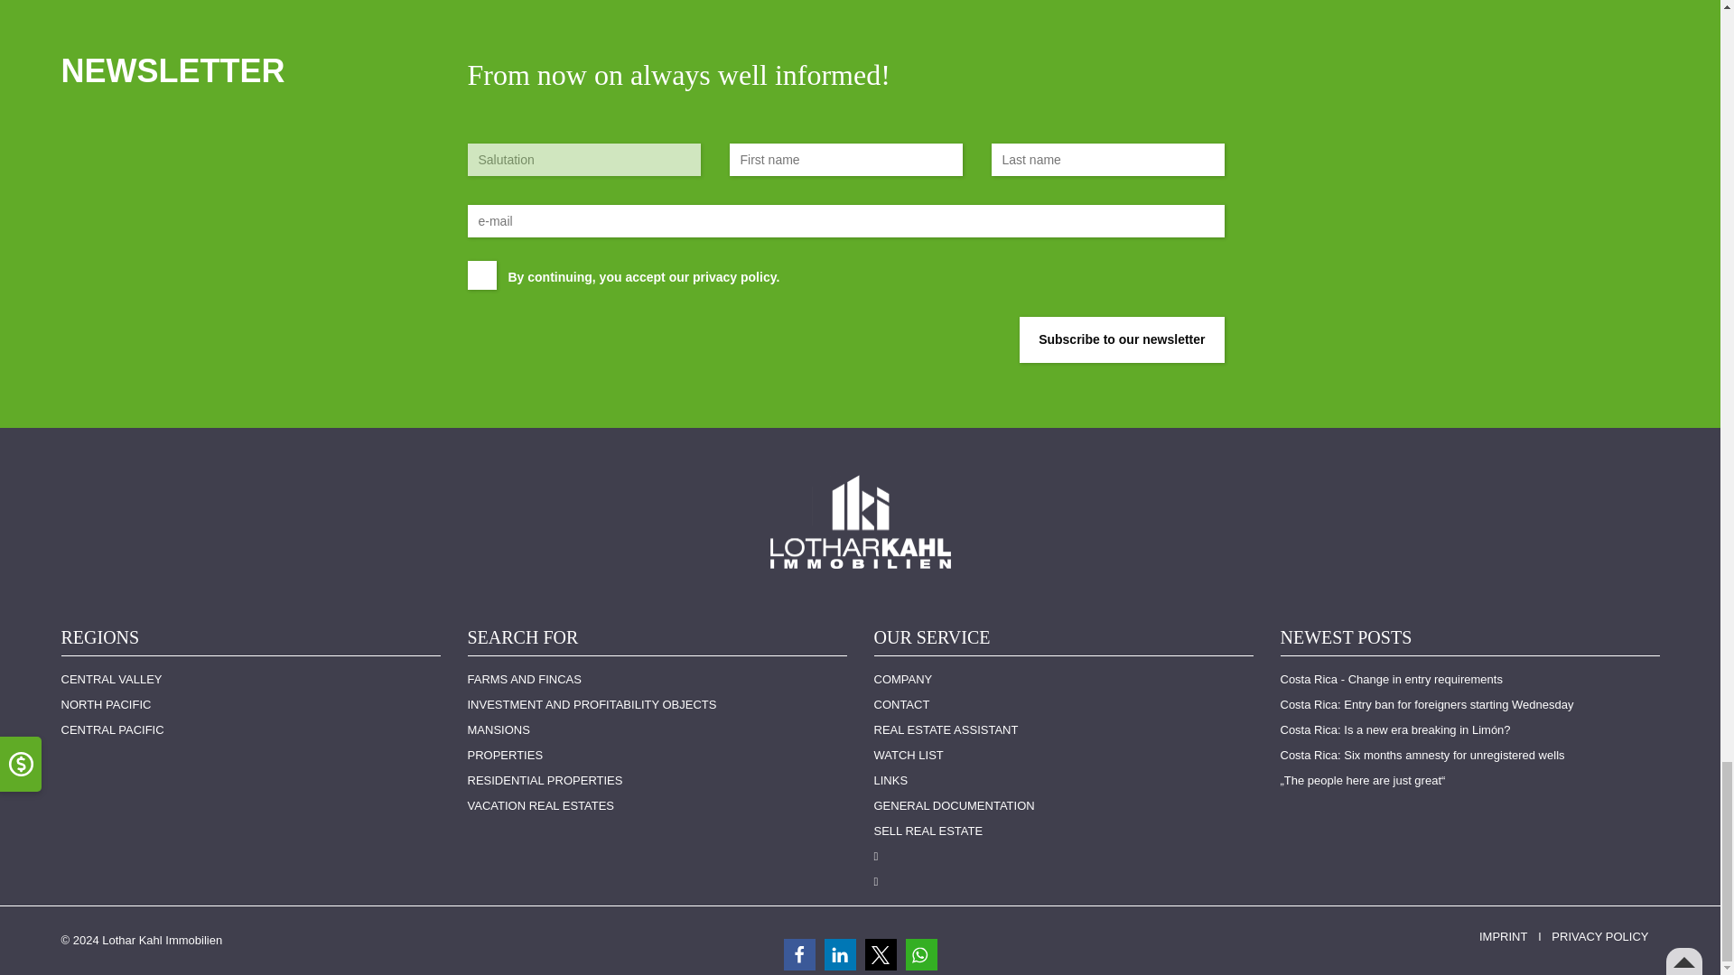 The image size is (1734, 975). I want to click on REAL ESTATE ASSISTANT, so click(1064, 729).